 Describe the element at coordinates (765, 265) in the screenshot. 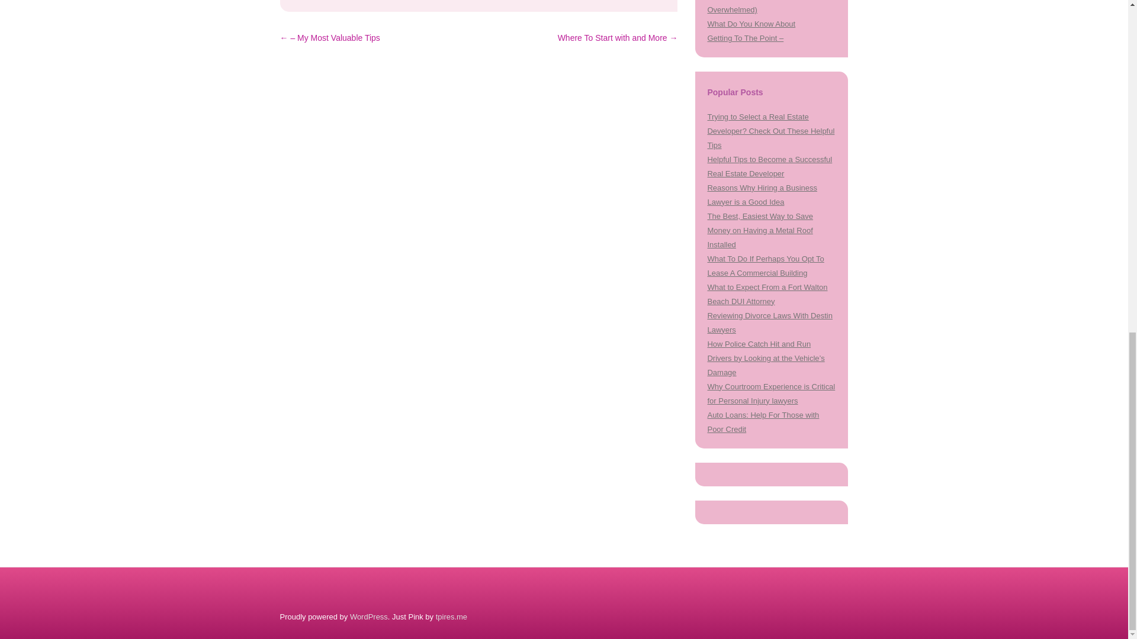

I see `What To Do If Perhaps You Opt To Lease A Commercial Building` at that location.